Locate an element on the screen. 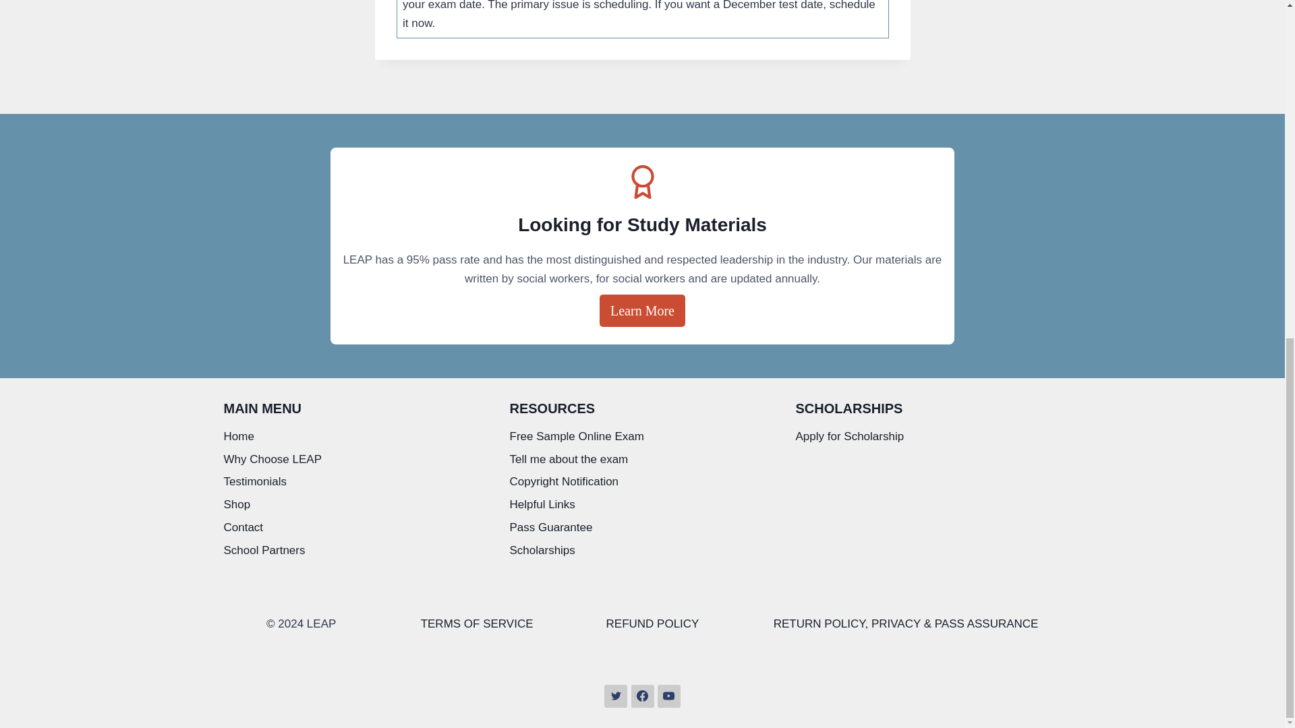 The image size is (1295, 728). TERMS OF SERVICE is located at coordinates (478, 624).